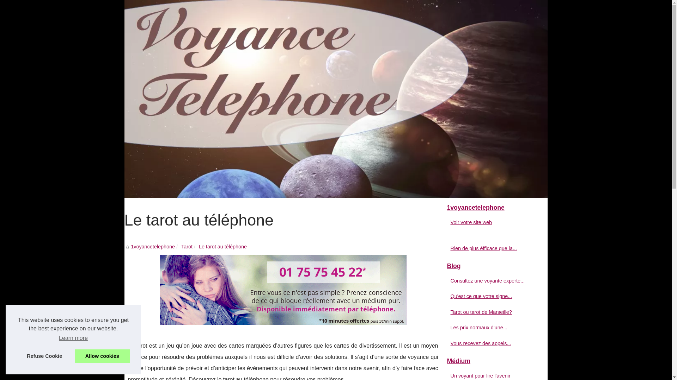 The width and height of the screenshot is (677, 380). Describe the element at coordinates (491, 296) in the screenshot. I see `Qu'est ce que votre signe...` at that location.